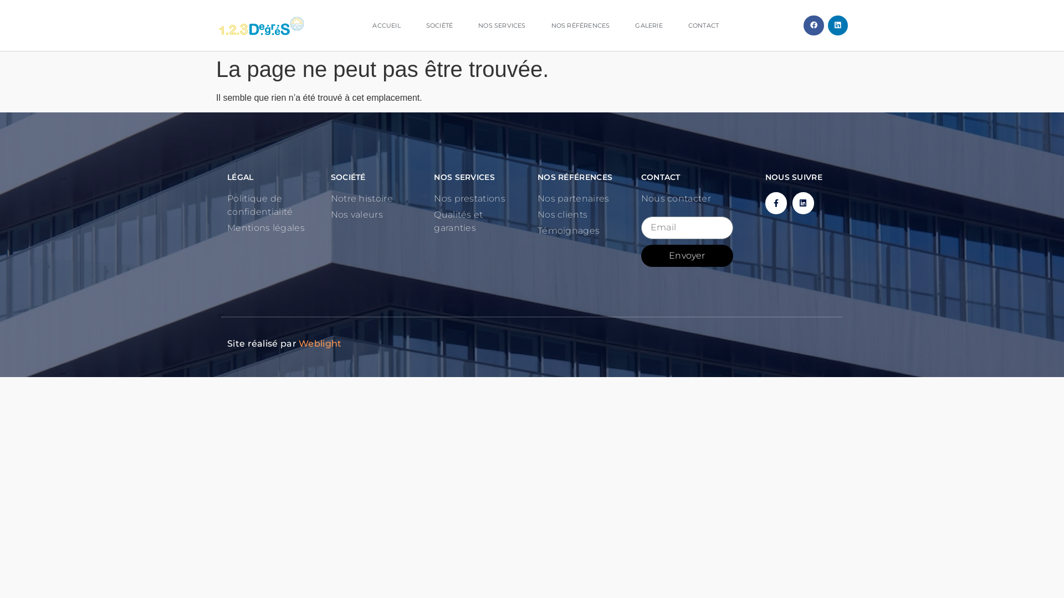  What do you see at coordinates (687, 256) in the screenshot?
I see `Envoyer` at bounding box center [687, 256].